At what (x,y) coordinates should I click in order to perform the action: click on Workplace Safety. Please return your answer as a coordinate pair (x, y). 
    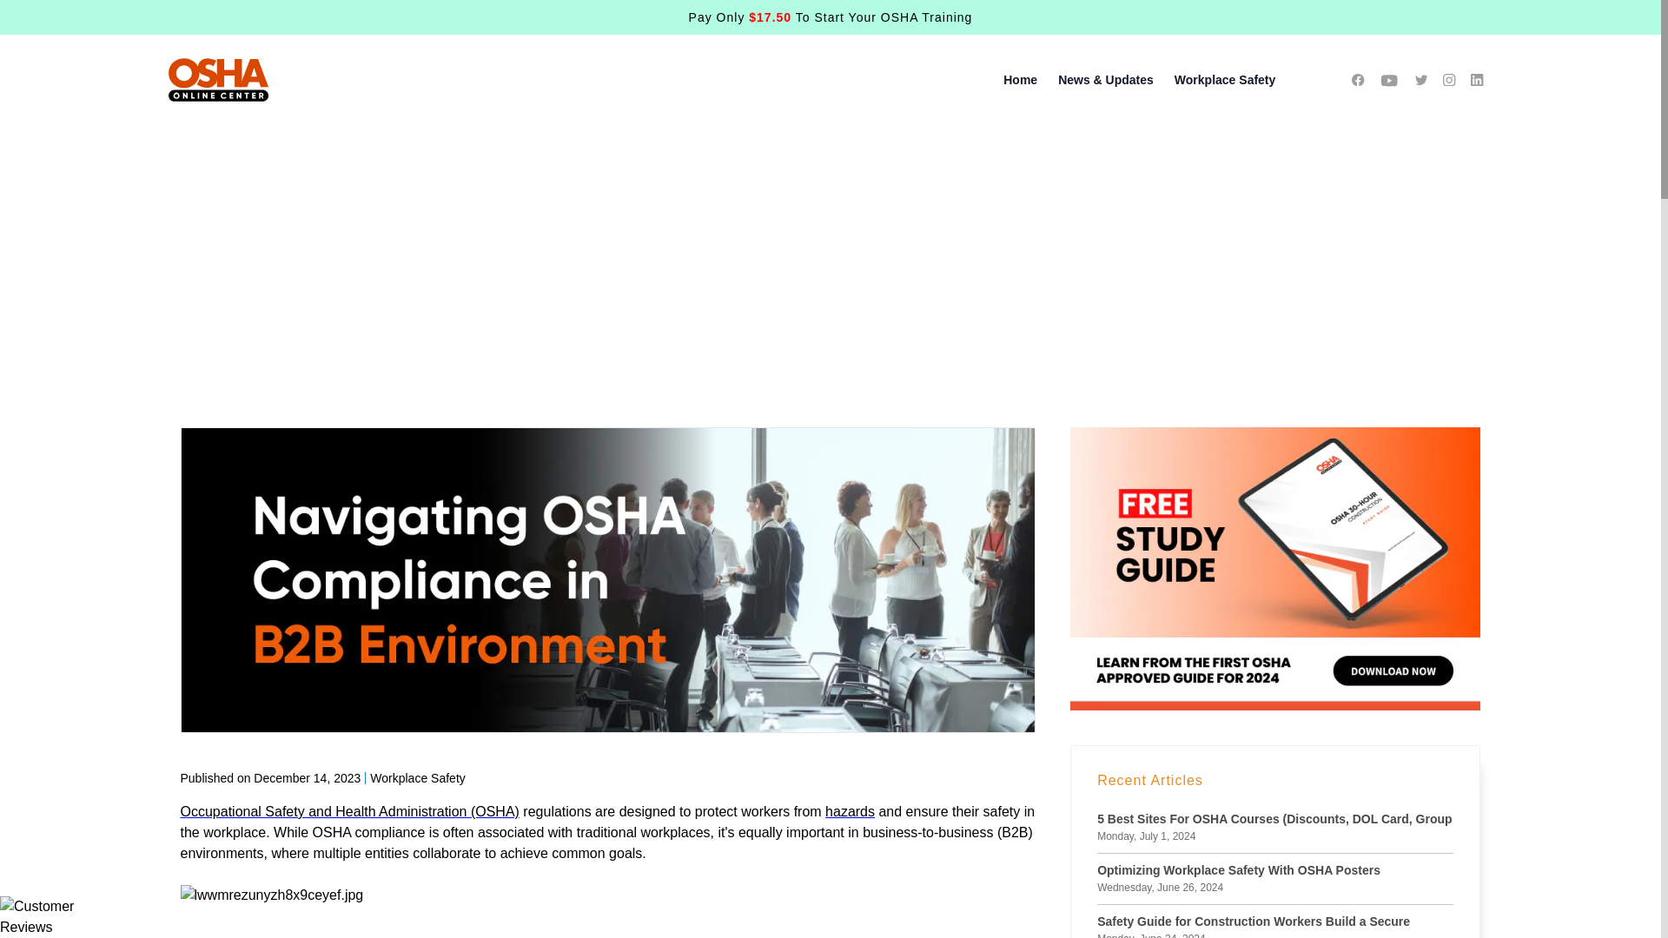
    Looking at the image, I should click on (1225, 80).